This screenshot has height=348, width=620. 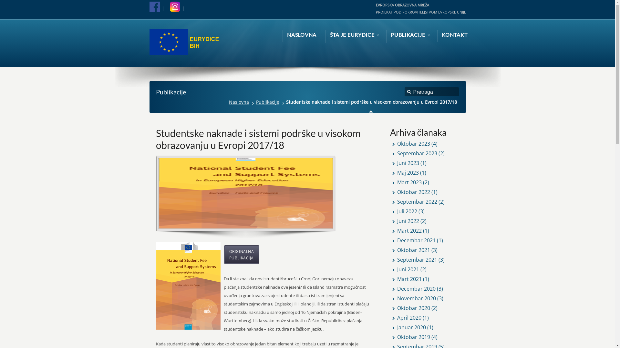 What do you see at coordinates (242, 255) in the screenshot?
I see `ORIGINALNA
PUBLIKACIJA` at bounding box center [242, 255].